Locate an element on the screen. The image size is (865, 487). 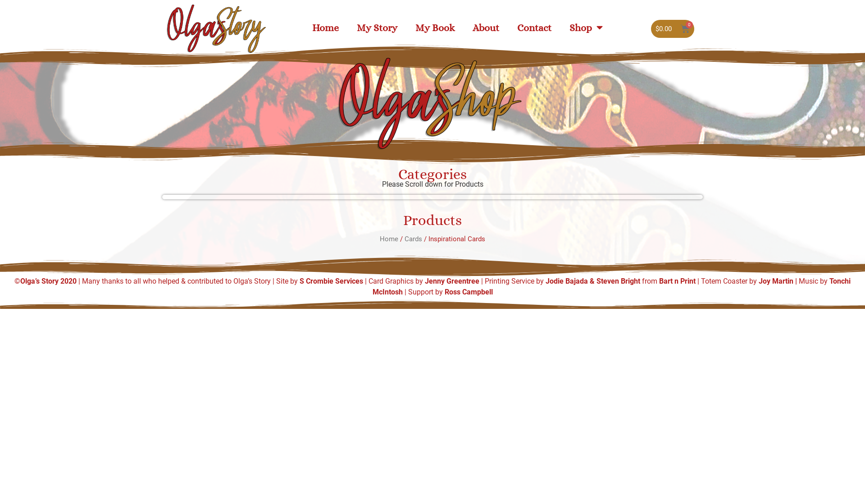
Cards is located at coordinates (414, 239).